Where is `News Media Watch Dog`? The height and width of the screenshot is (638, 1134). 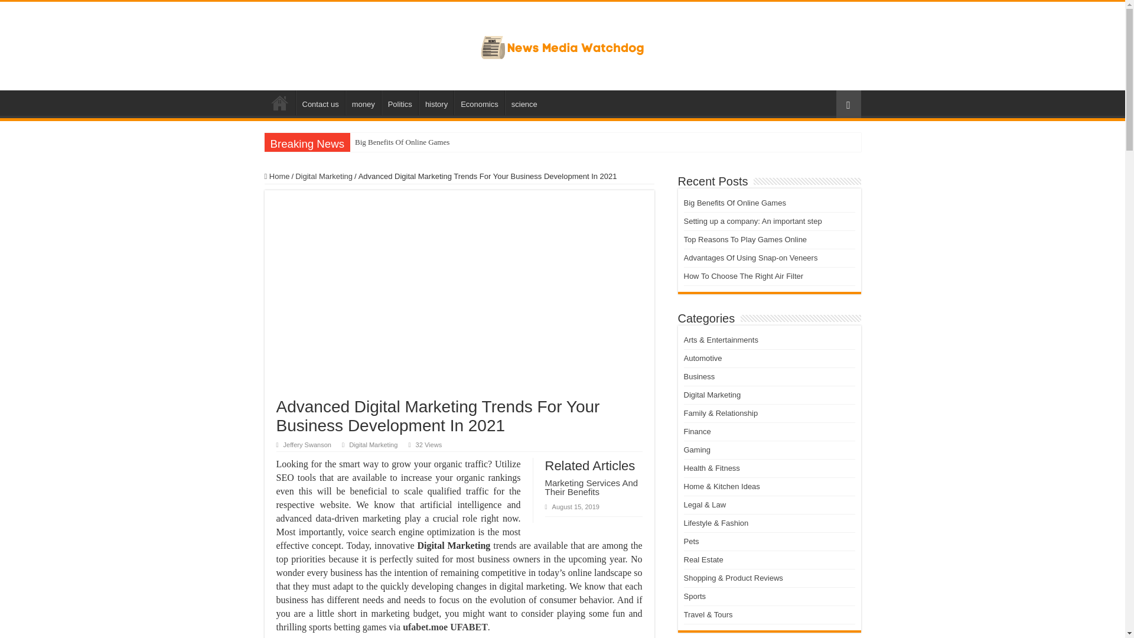
News Media Watch Dog is located at coordinates (562, 44).